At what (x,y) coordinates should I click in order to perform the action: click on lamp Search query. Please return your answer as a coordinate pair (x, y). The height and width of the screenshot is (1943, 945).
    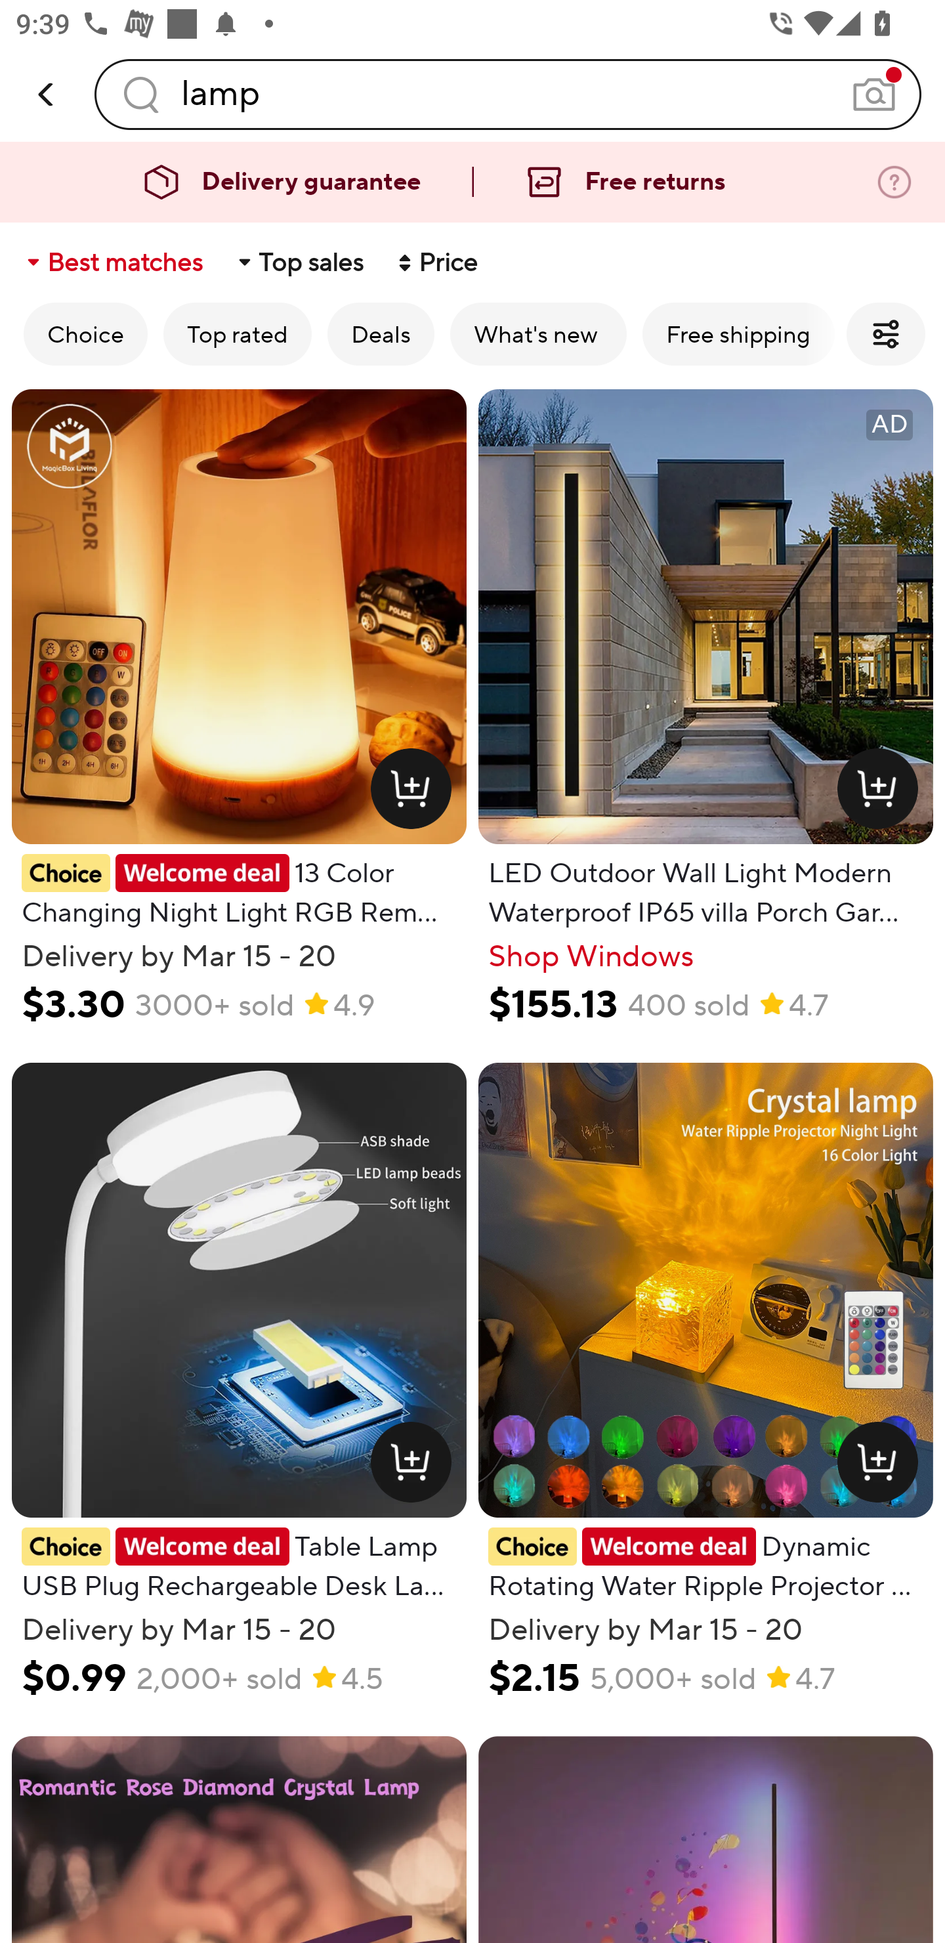
    Looking at the image, I should click on (508, 94).